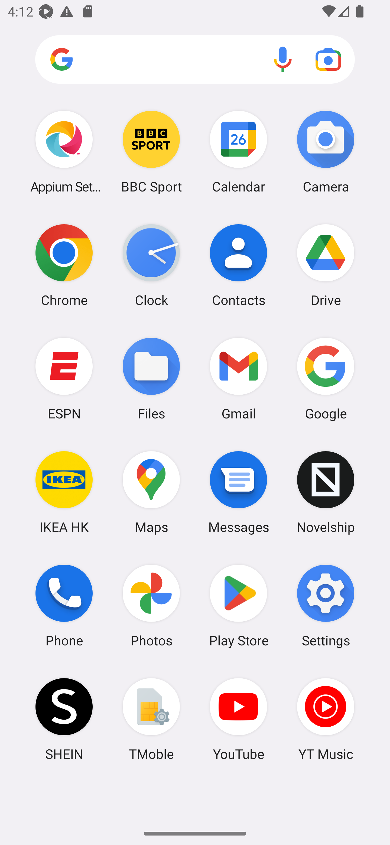 Image resolution: width=390 pixels, height=845 pixels. What do you see at coordinates (239, 719) in the screenshot?
I see `YouTube` at bounding box center [239, 719].